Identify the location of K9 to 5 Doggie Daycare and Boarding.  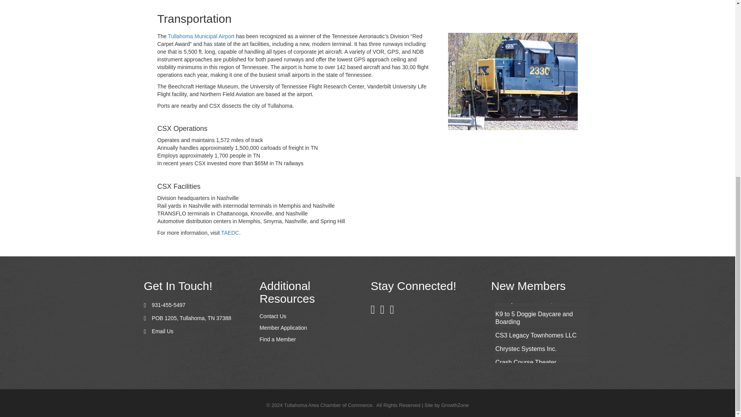
(541, 319).